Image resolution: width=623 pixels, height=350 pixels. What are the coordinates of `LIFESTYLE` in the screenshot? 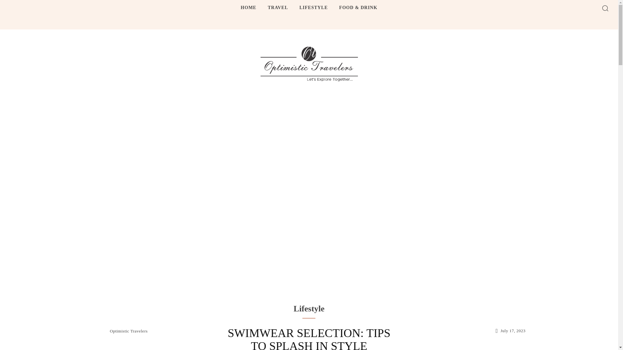 It's located at (314, 8).